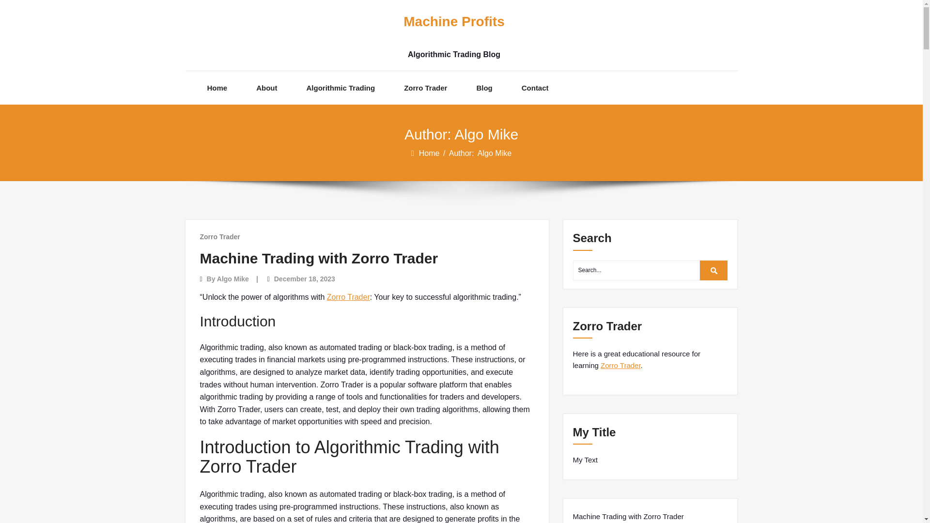 This screenshot has height=523, width=930. I want to click on Zorro Trader, so click(349, 297).